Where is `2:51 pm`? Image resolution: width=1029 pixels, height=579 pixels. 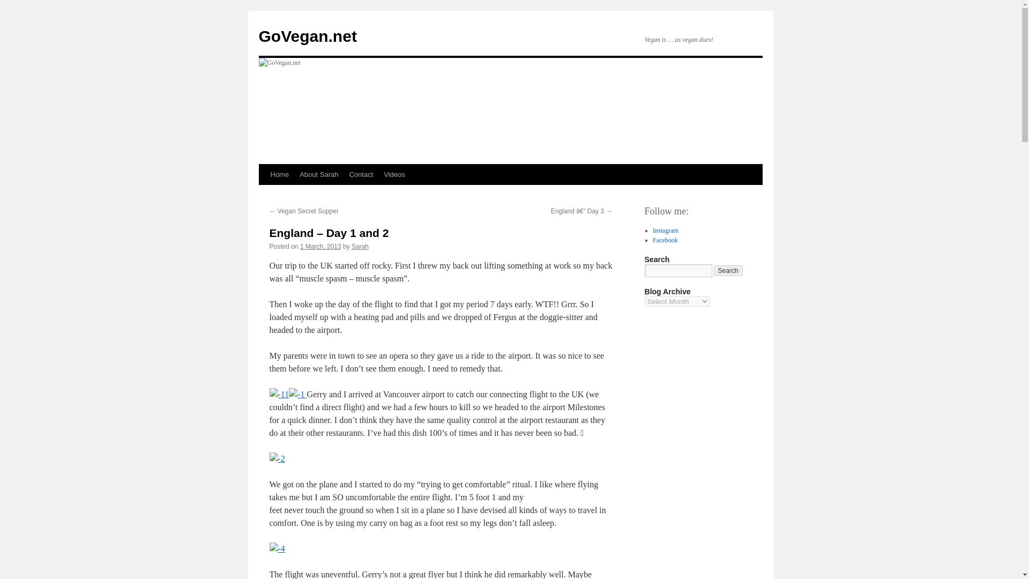 2:51 pm is located at coordinates (320, 246).